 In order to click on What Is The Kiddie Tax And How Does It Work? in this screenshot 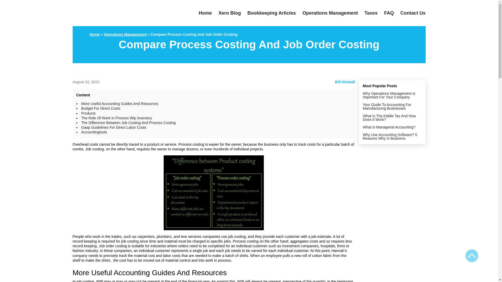, I will do `click(390, 118)`.